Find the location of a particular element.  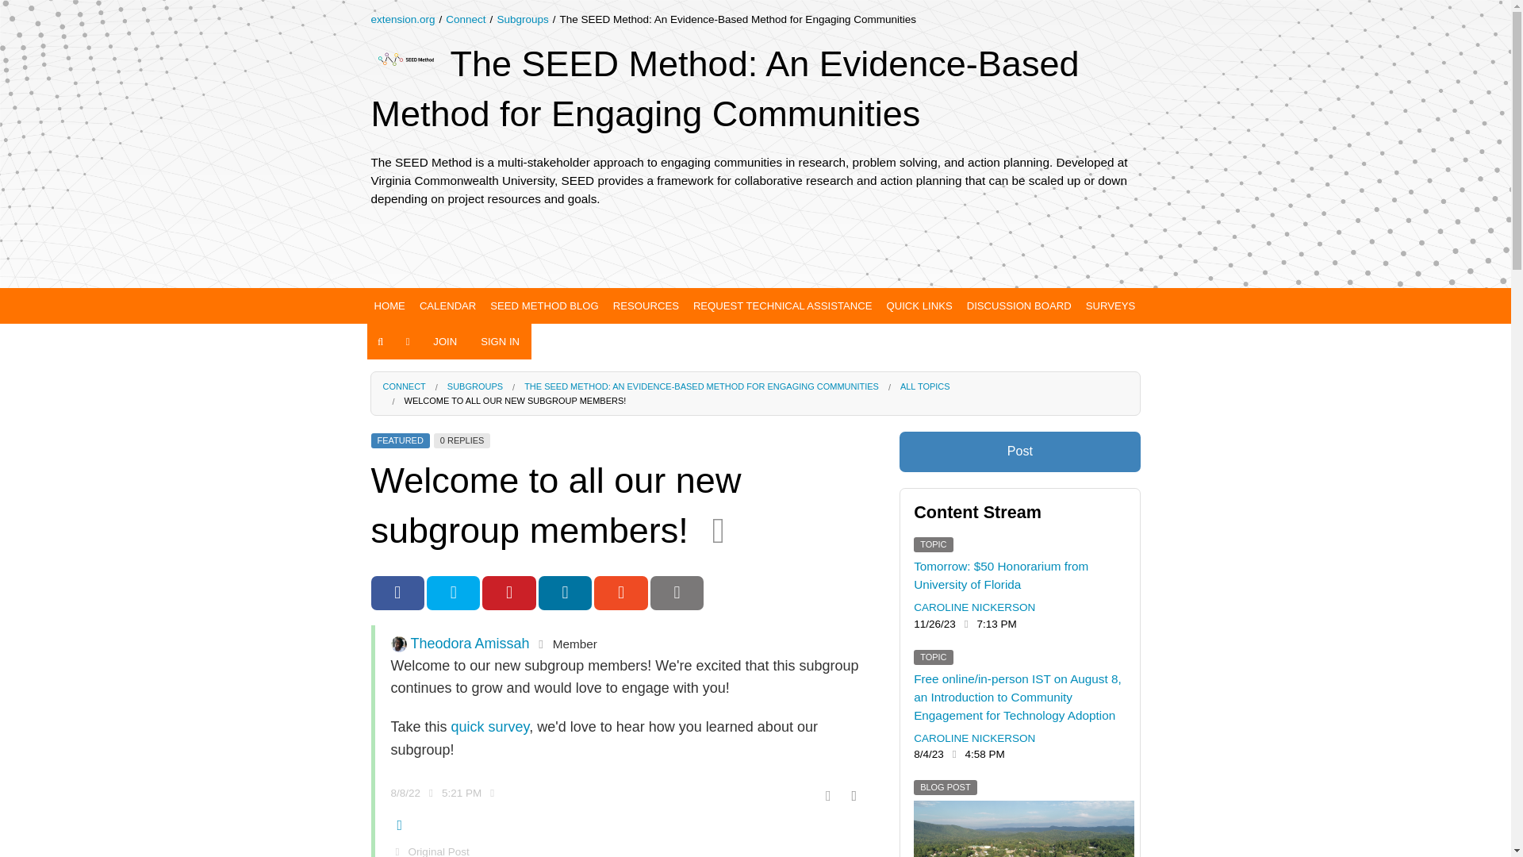

ALL SETS is located at coordinates (654, 371).